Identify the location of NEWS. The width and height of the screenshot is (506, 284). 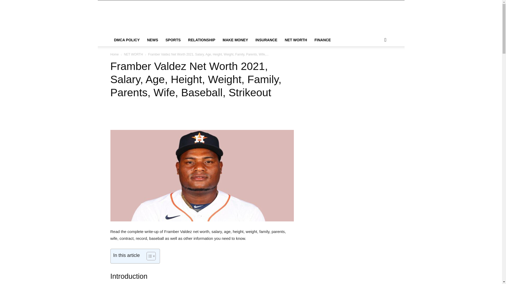
(152, 40).